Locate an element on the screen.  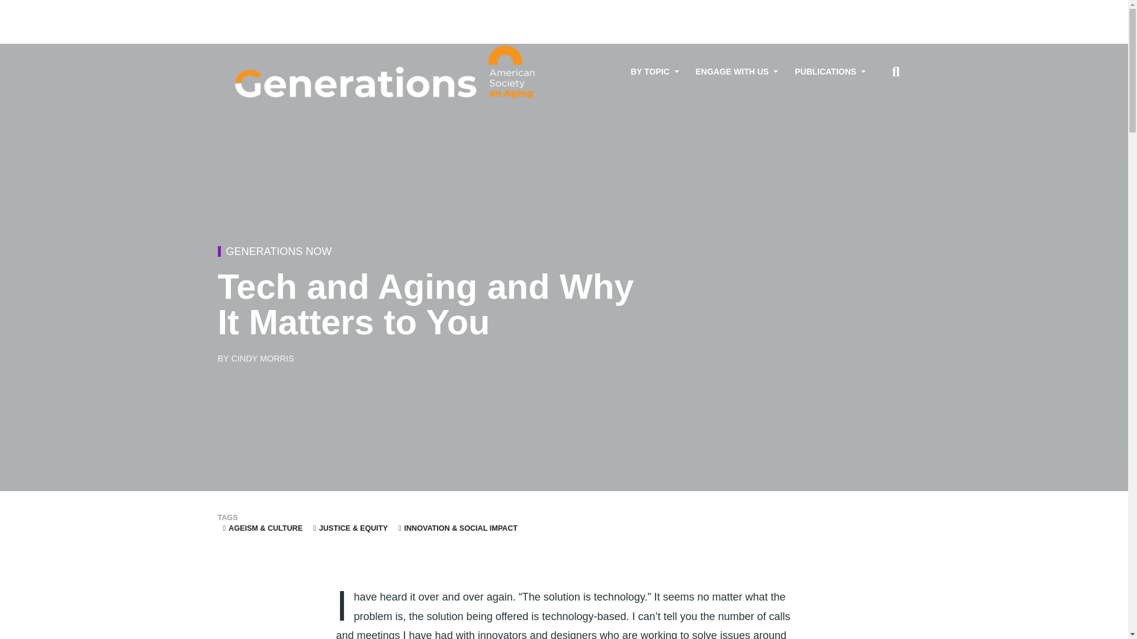
PUBLICATIONS is located at coordinates (830, 72).